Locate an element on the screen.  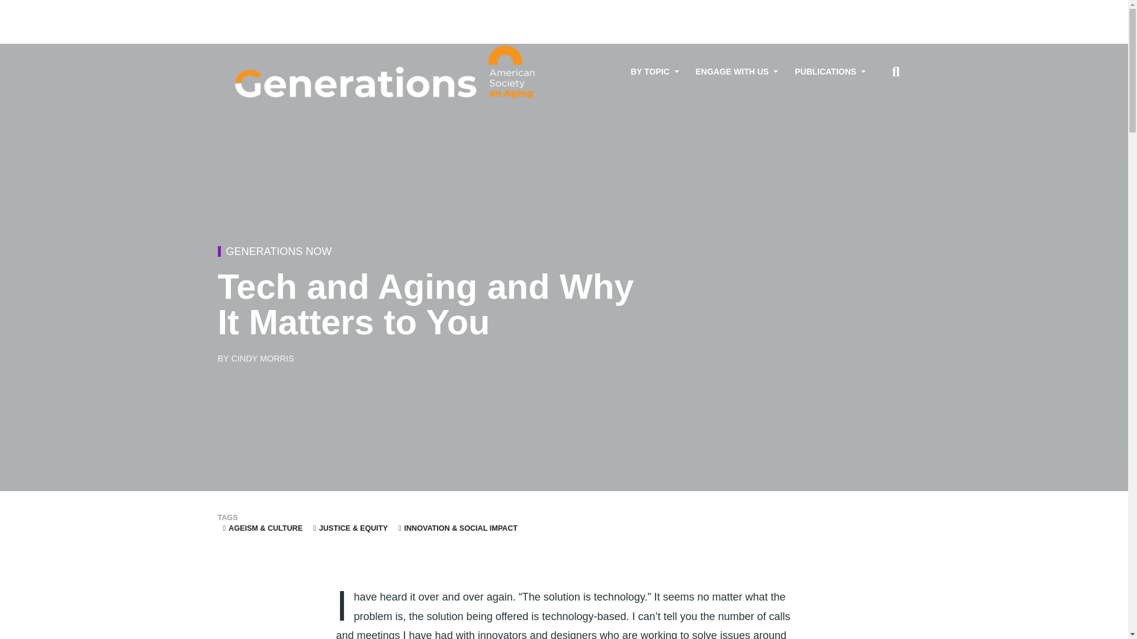
PUBLICATIONS is located at coordinates (830, 72).